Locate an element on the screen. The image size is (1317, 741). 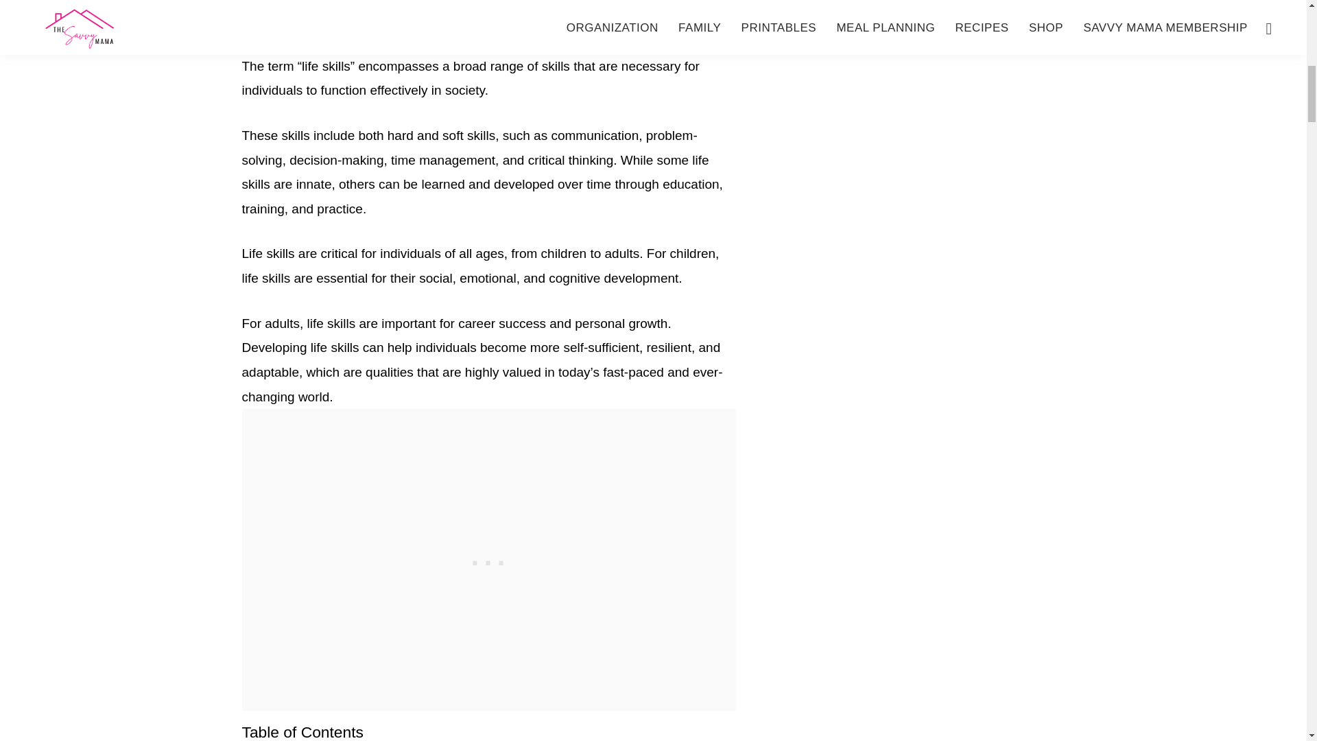
how we make money is located at coordinates (595, 30).